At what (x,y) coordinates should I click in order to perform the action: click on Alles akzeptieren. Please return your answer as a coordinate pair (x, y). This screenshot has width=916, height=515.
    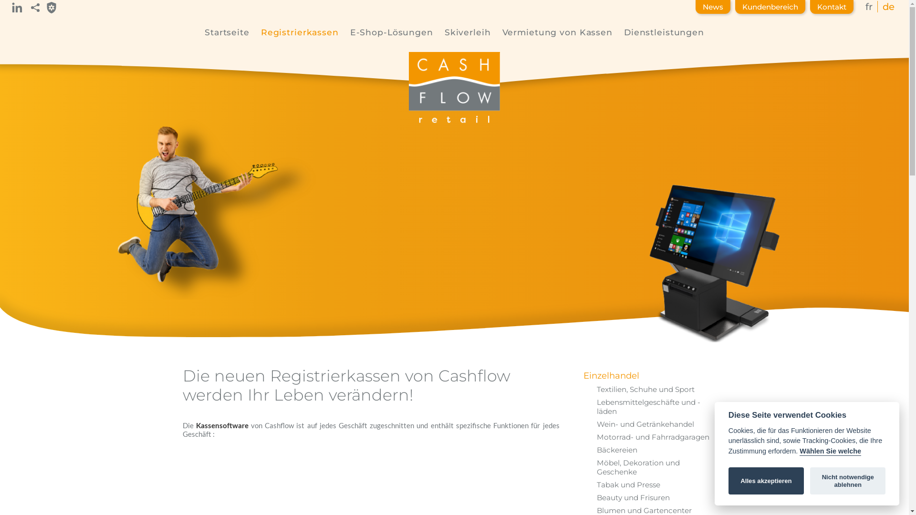
    Looking at the image, I should click on (766, 481).